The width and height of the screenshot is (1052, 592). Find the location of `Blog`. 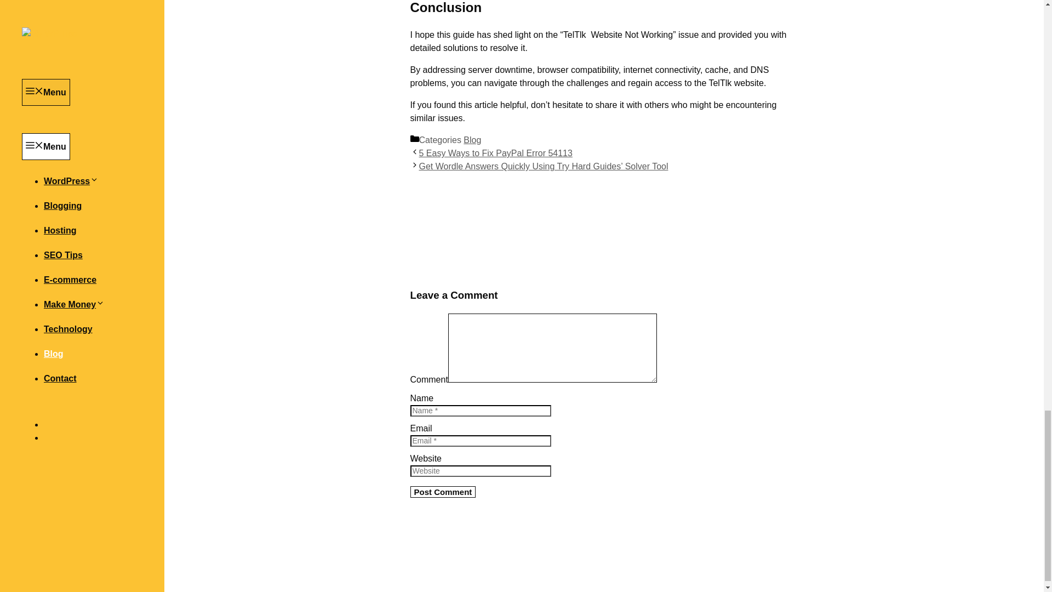

Blog is located at coordinates (472, 140).